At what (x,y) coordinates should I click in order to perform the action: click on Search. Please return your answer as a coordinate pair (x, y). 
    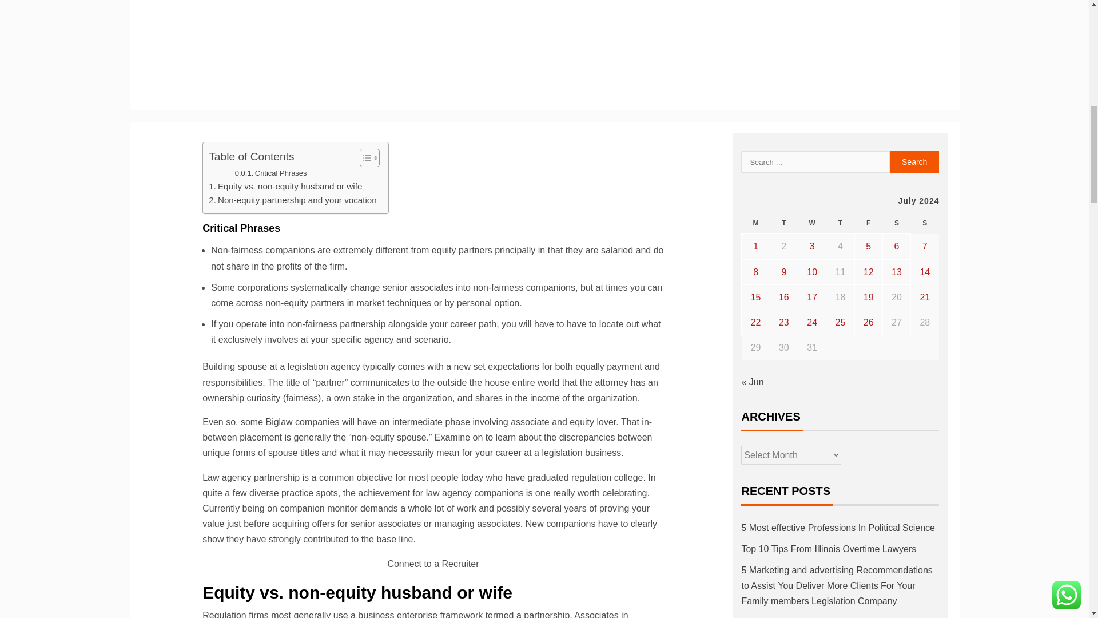
    Looking at the image, I should click on (914, 161).